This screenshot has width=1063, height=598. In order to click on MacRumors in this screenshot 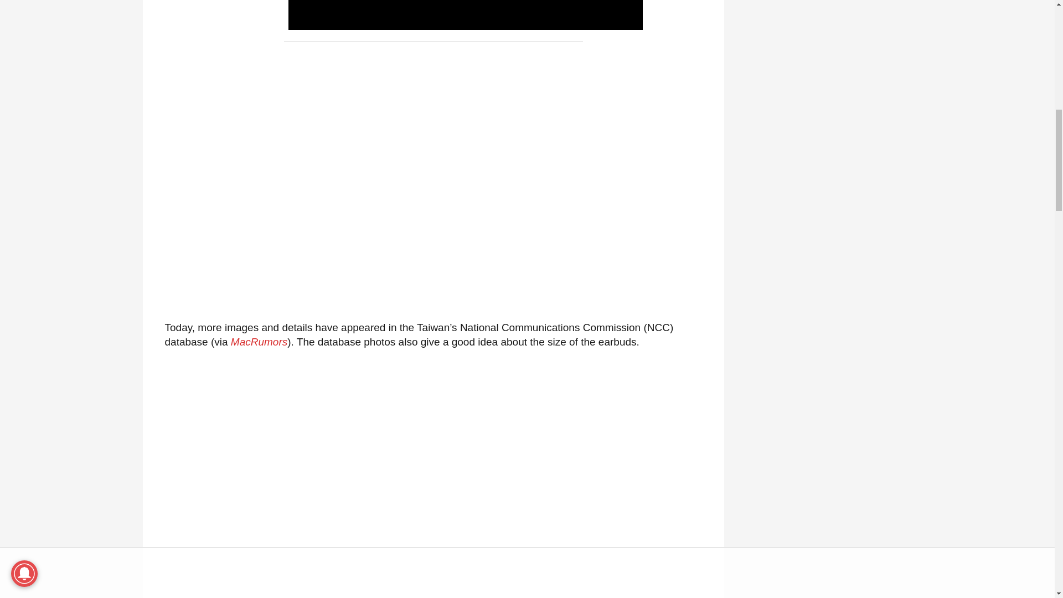, I will do `click(259, 341)`.